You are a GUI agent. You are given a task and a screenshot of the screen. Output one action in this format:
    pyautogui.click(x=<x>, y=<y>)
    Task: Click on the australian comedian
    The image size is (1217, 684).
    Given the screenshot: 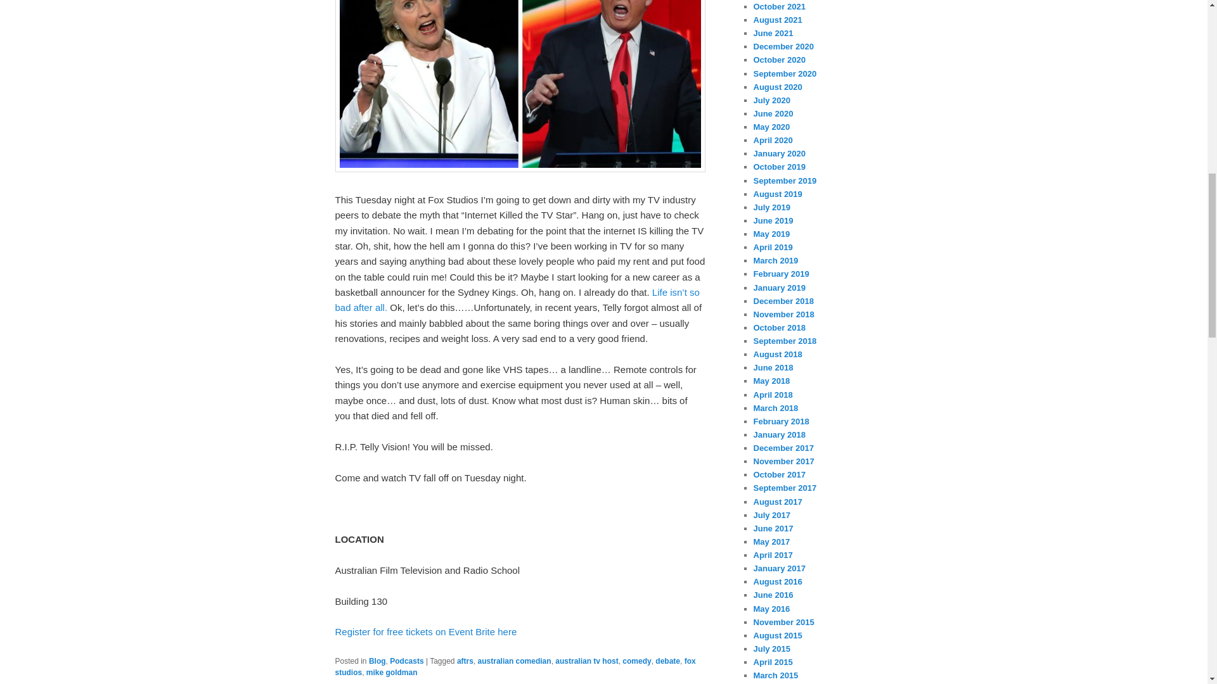 What is the action you would take?
    pyautogui.click(x=515, y=661)
    